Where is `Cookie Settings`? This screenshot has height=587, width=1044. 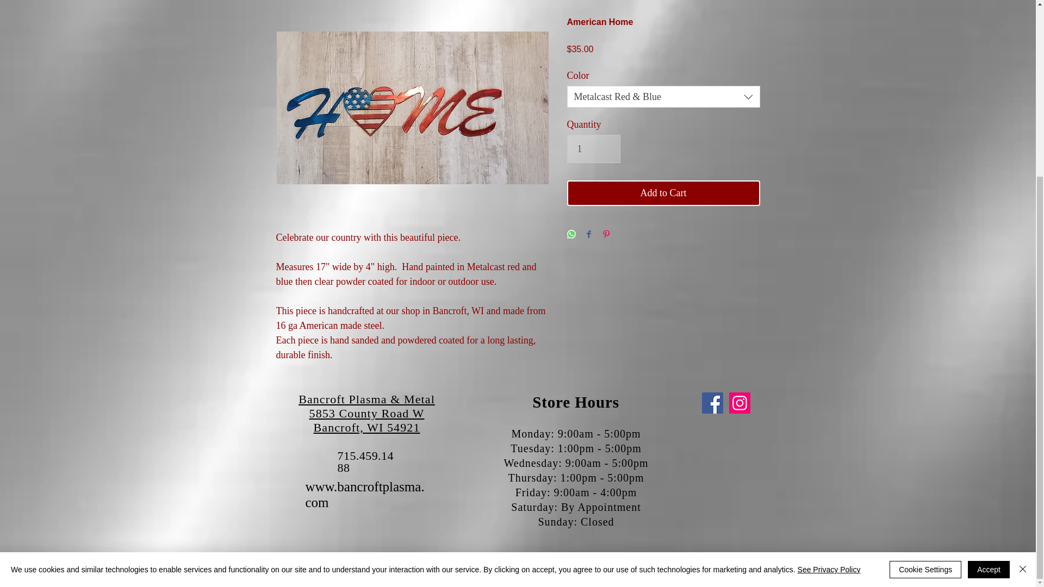 Cookie Settings is located at coordinates (925, 324).